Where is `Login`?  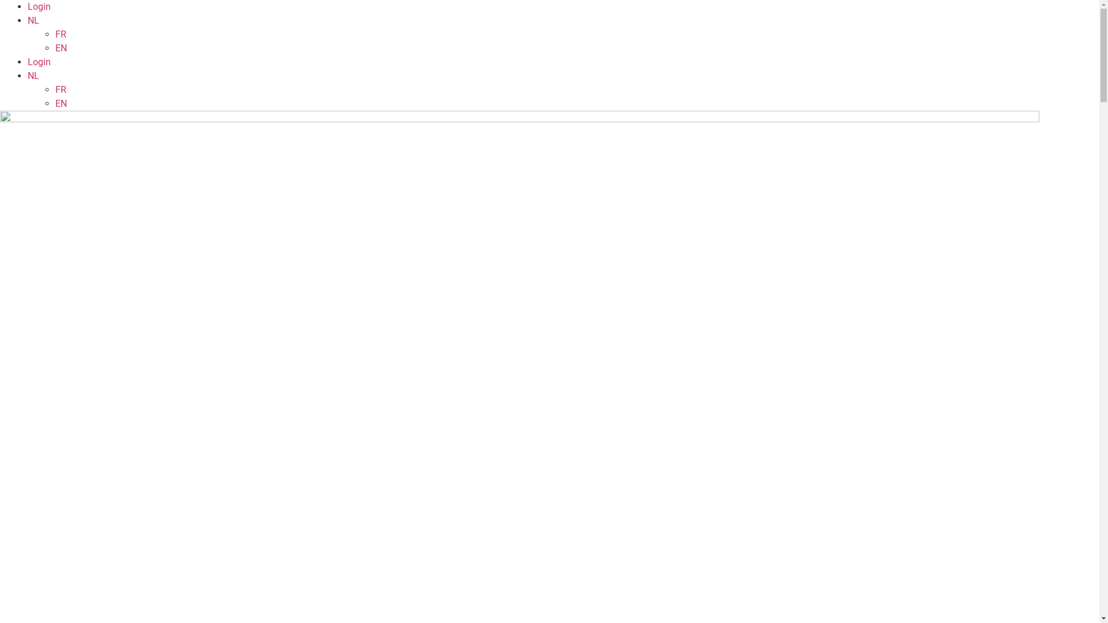
Login is located at coordinates (39, 7).